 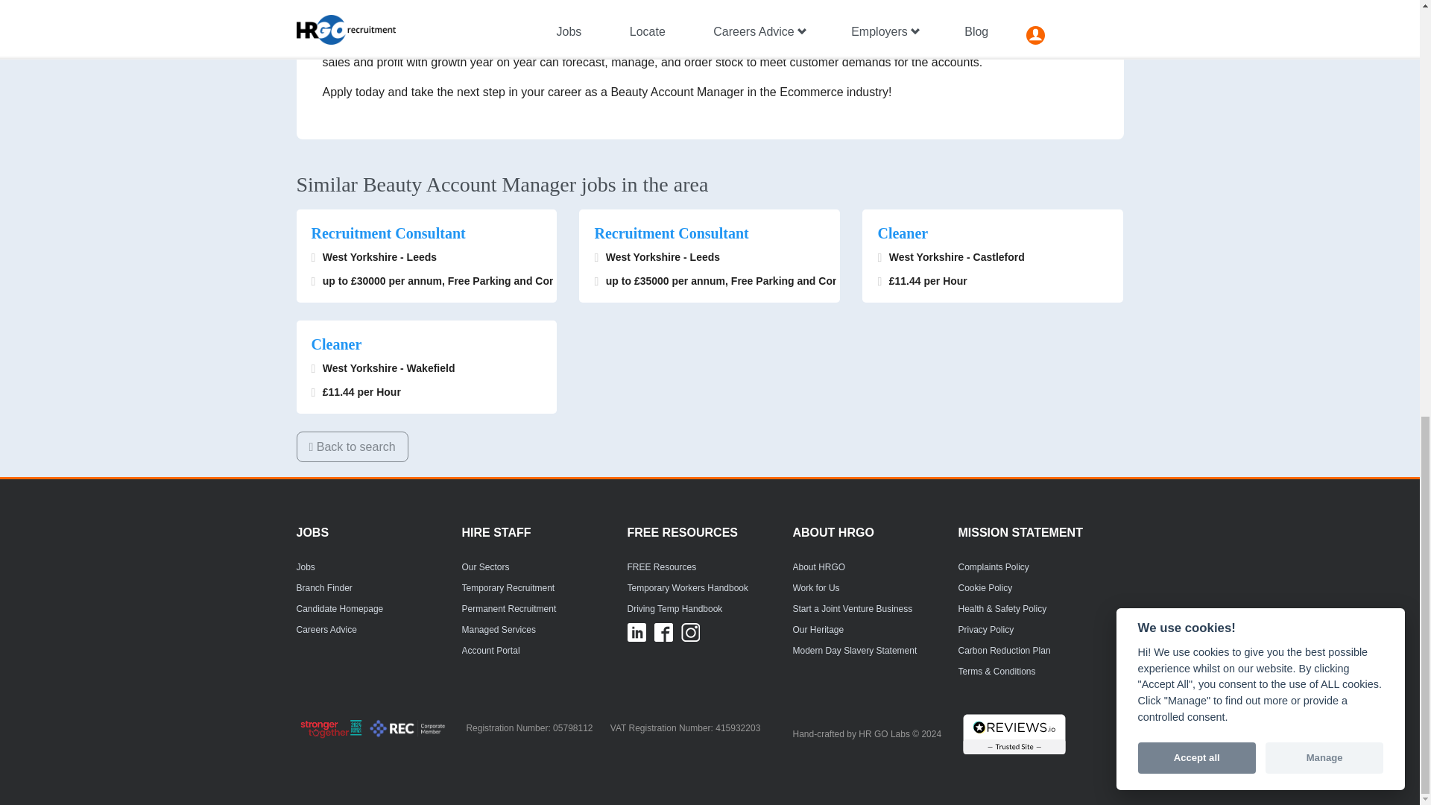 I want to click on Back to search, so click(x=352, y=446).